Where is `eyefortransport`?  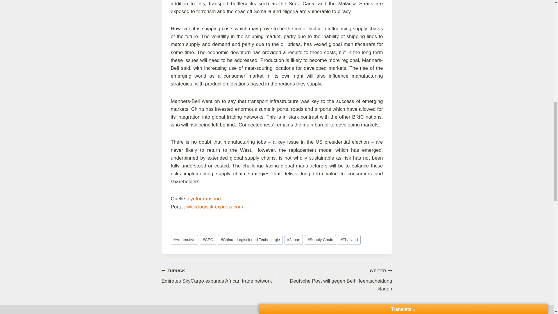
eyefortransport is located at coordinates (204, 199).